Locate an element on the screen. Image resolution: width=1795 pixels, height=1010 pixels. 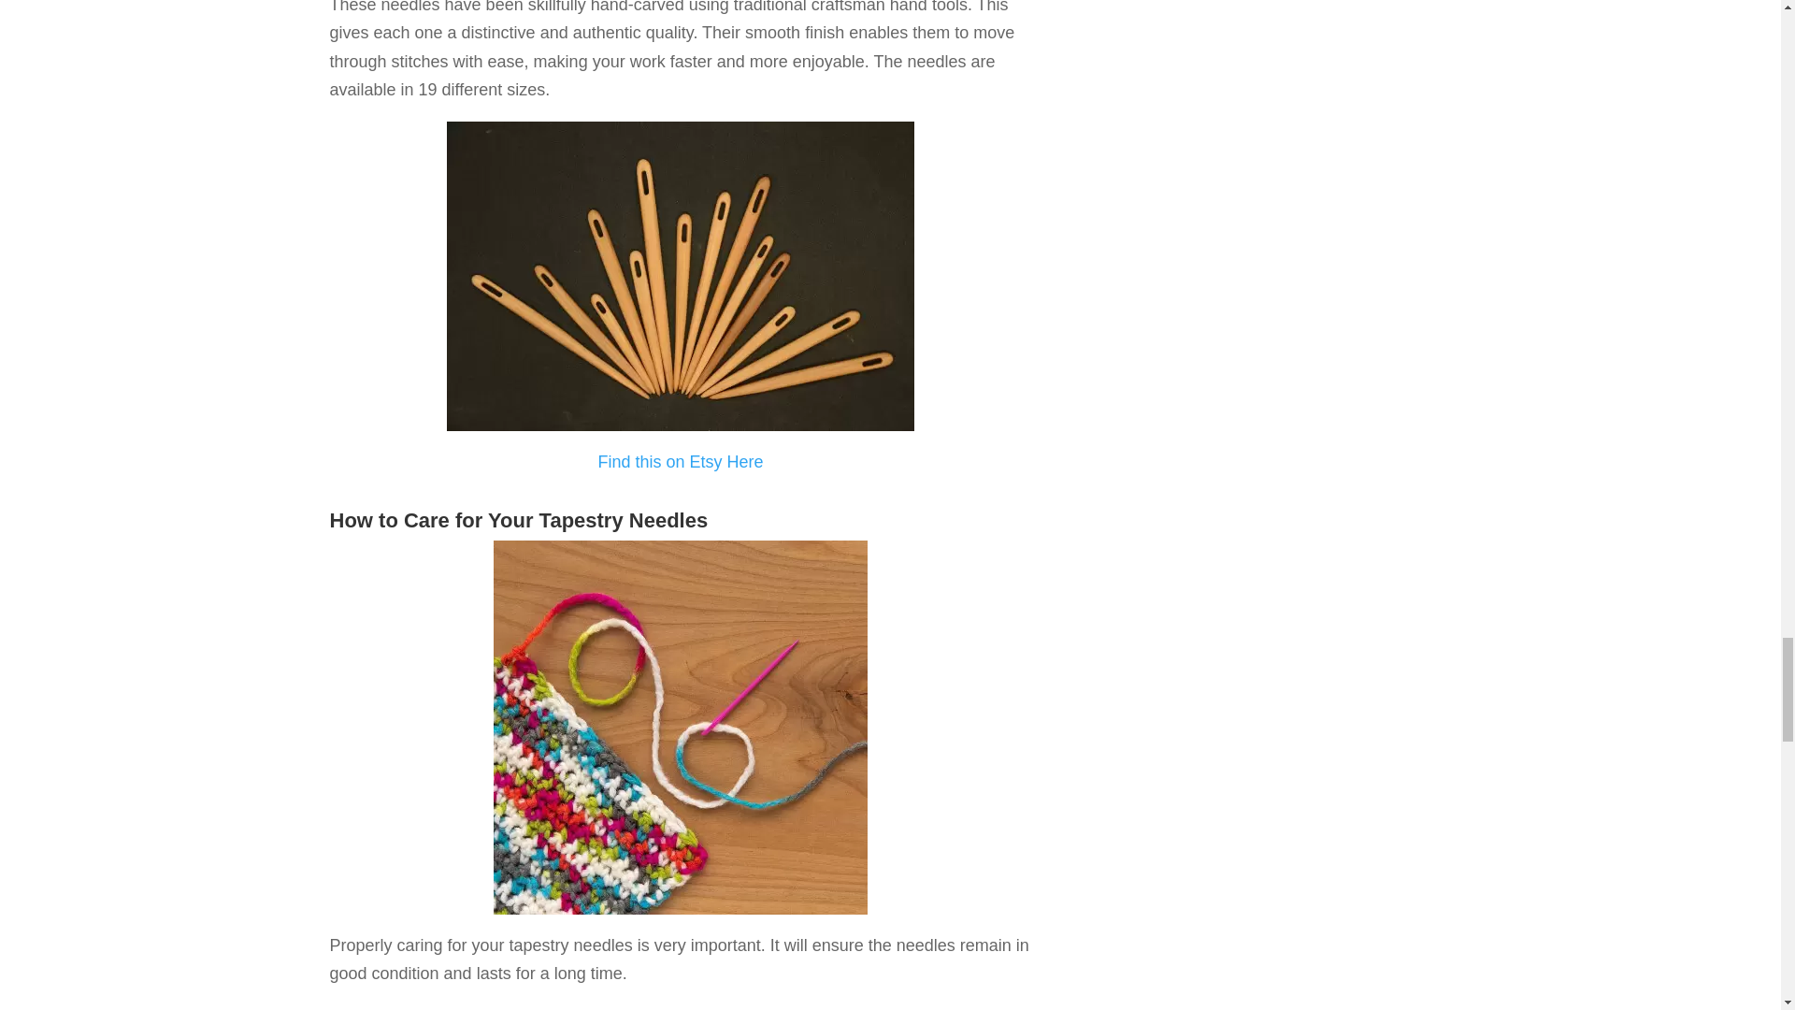
A Guide to Tapestry Needles is located at coordinates (681, 728).